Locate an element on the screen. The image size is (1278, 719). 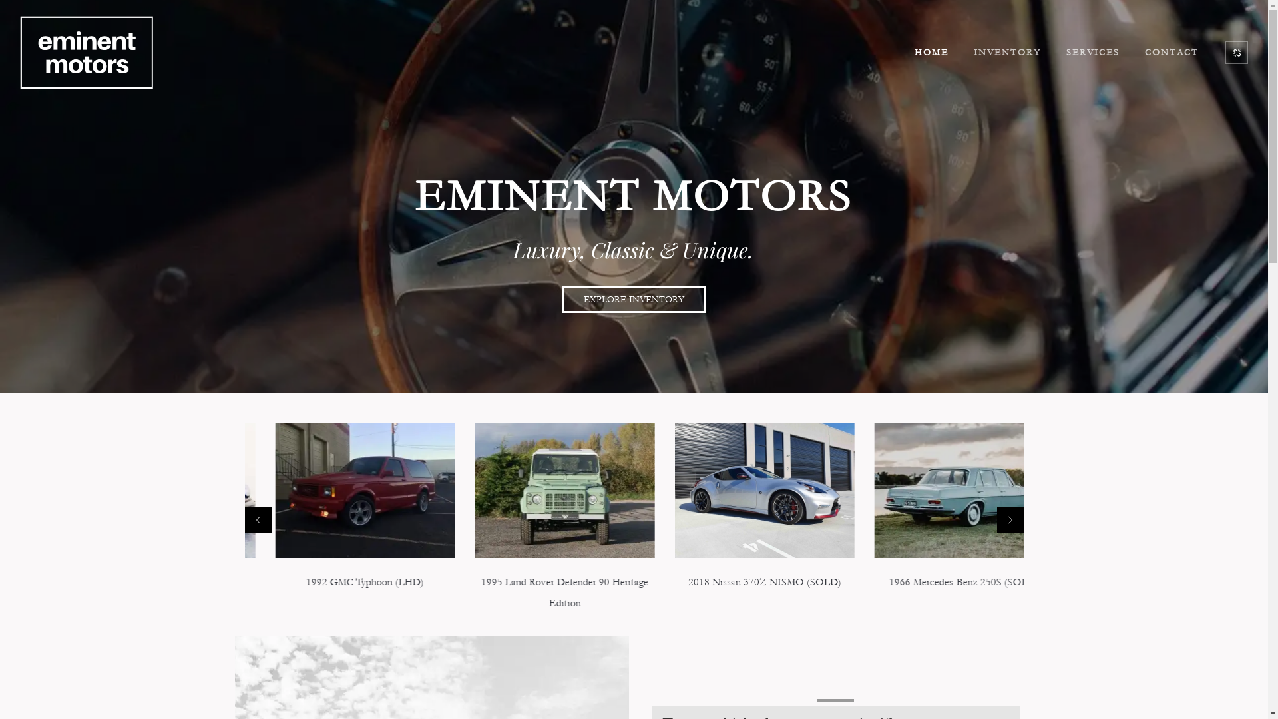
INVENTORY is located at coordinates (1008, 53).